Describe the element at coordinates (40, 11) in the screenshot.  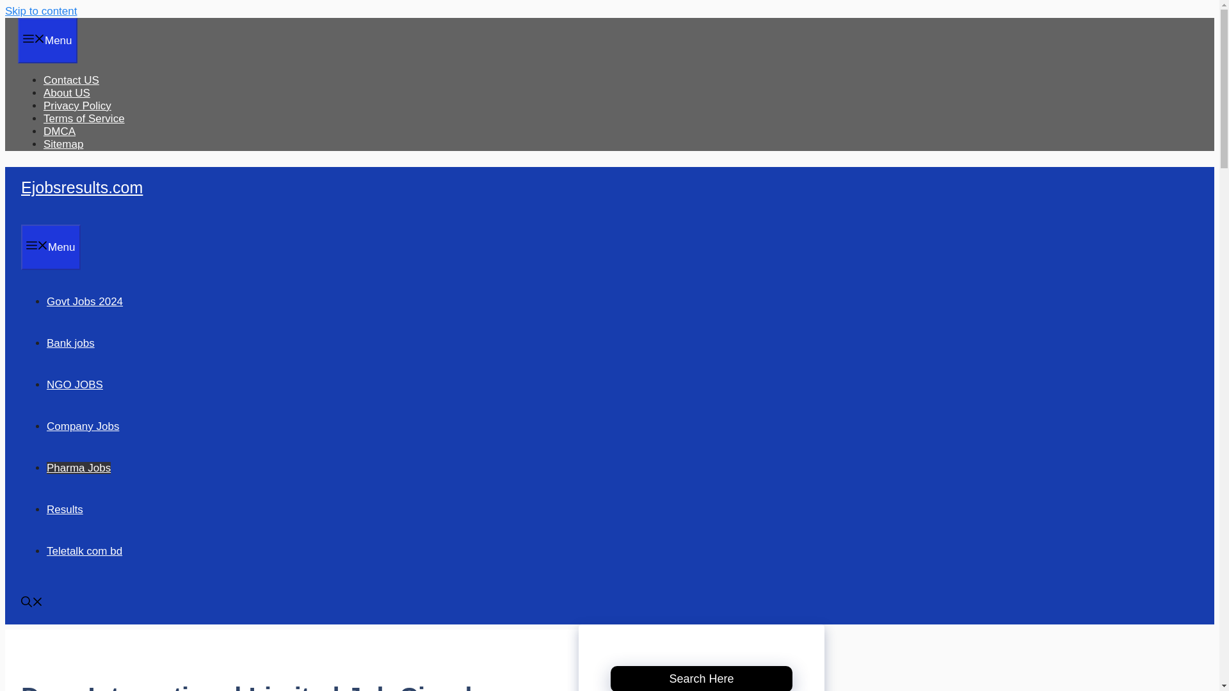
I see `Skip to content` at that location.